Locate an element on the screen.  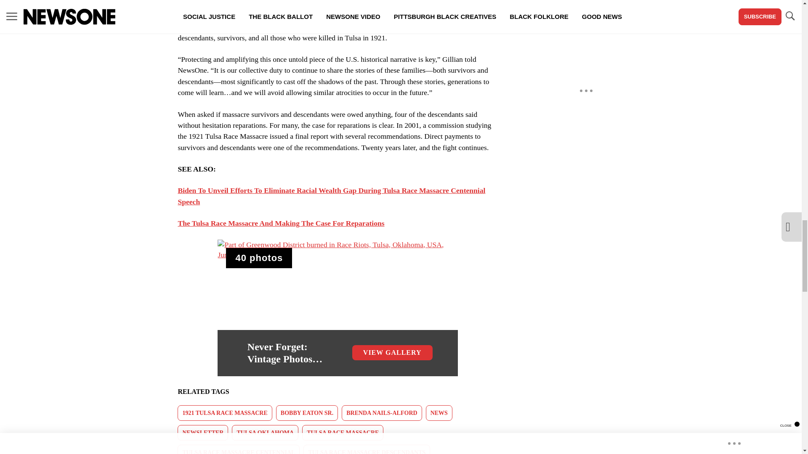
BOBBY EATON SR. is located at coordinates (307, 413).